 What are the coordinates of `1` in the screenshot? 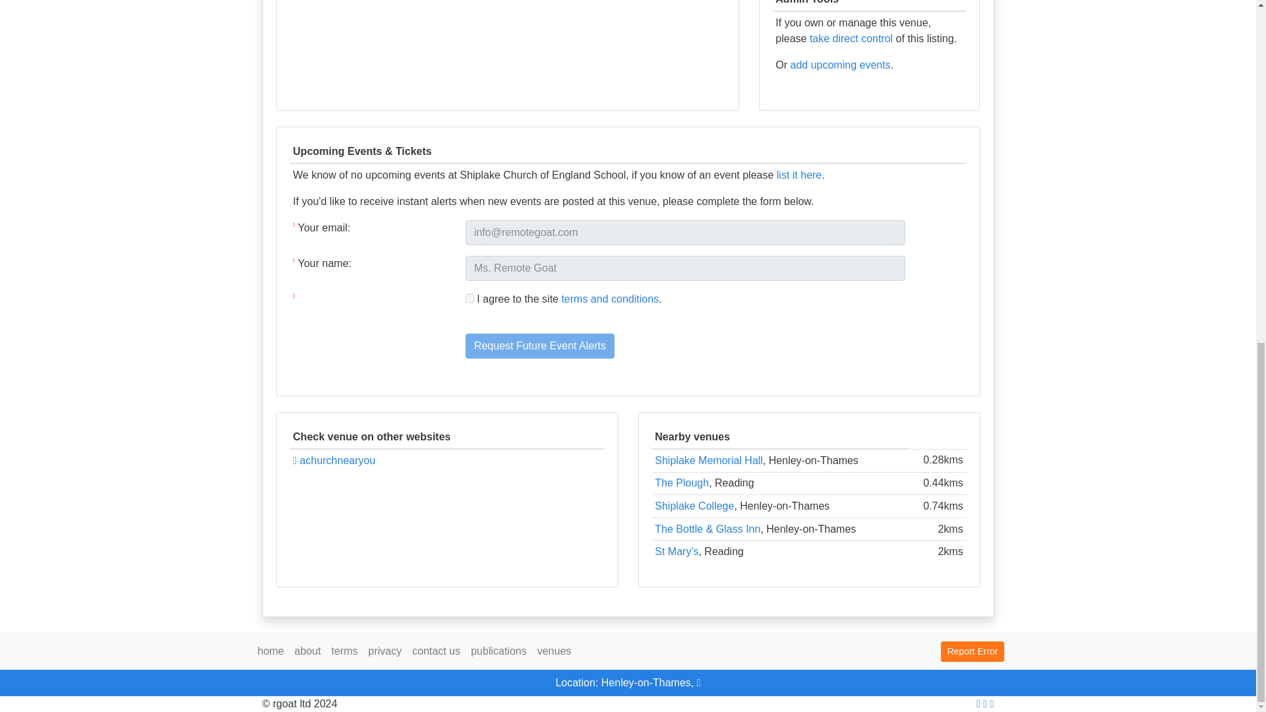 It's located at (469, 298).